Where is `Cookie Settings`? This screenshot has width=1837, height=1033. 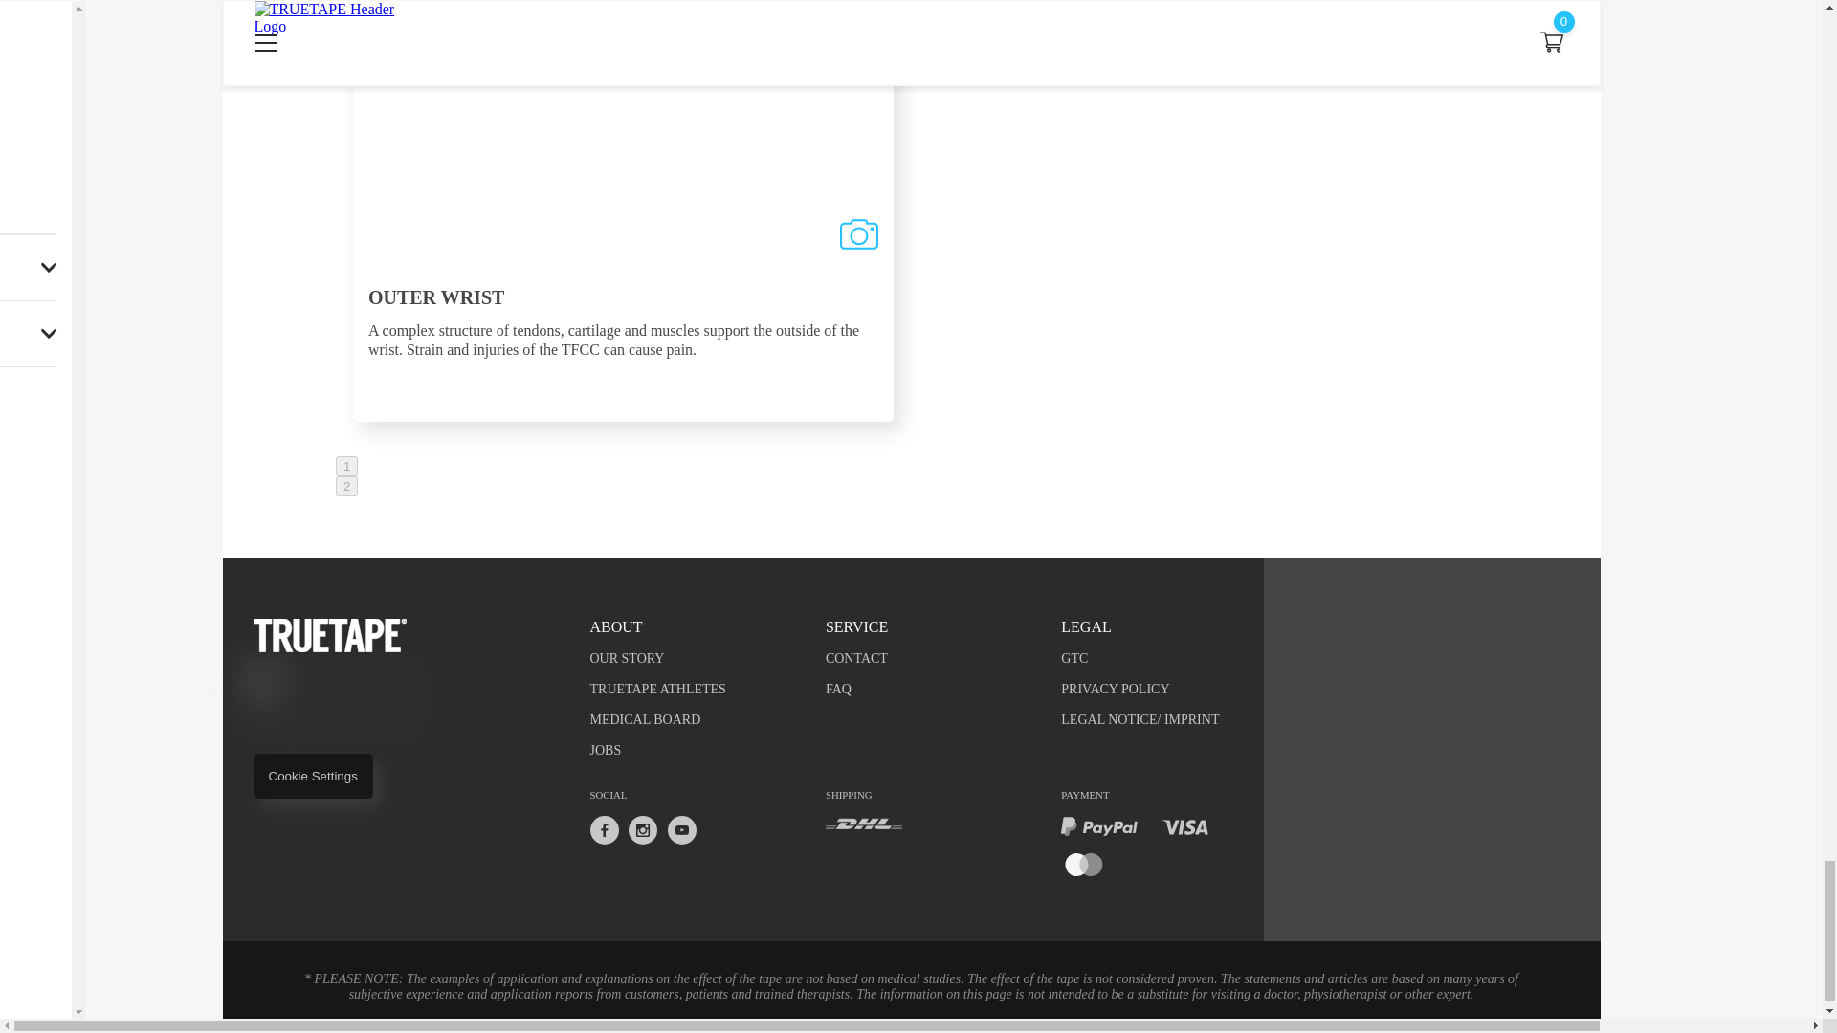
Cookie Settings is located at coordinates (312, 776).